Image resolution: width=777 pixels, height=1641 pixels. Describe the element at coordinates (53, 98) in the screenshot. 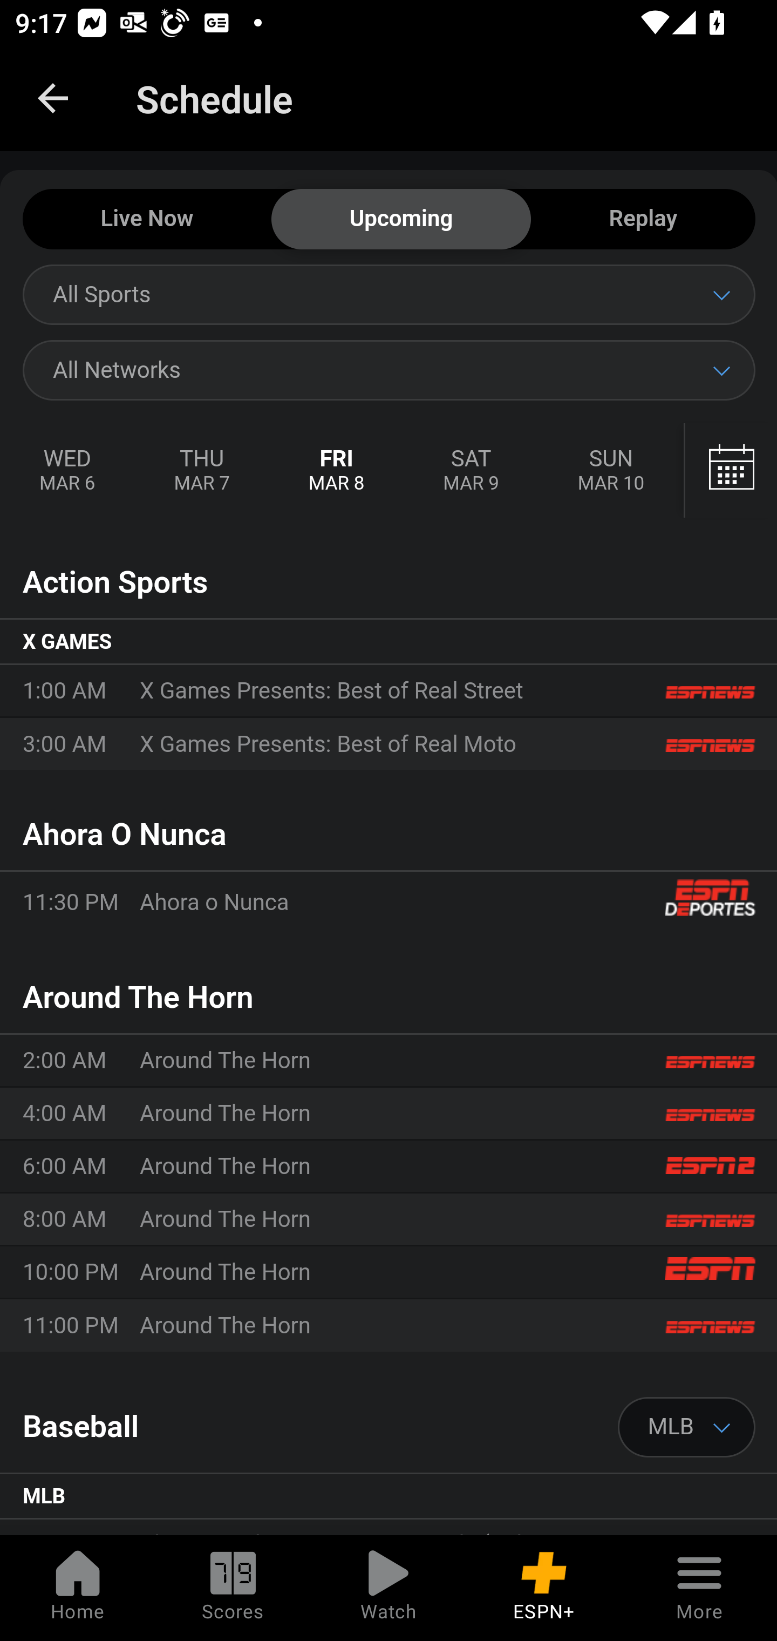

I see `back.button` at that location.